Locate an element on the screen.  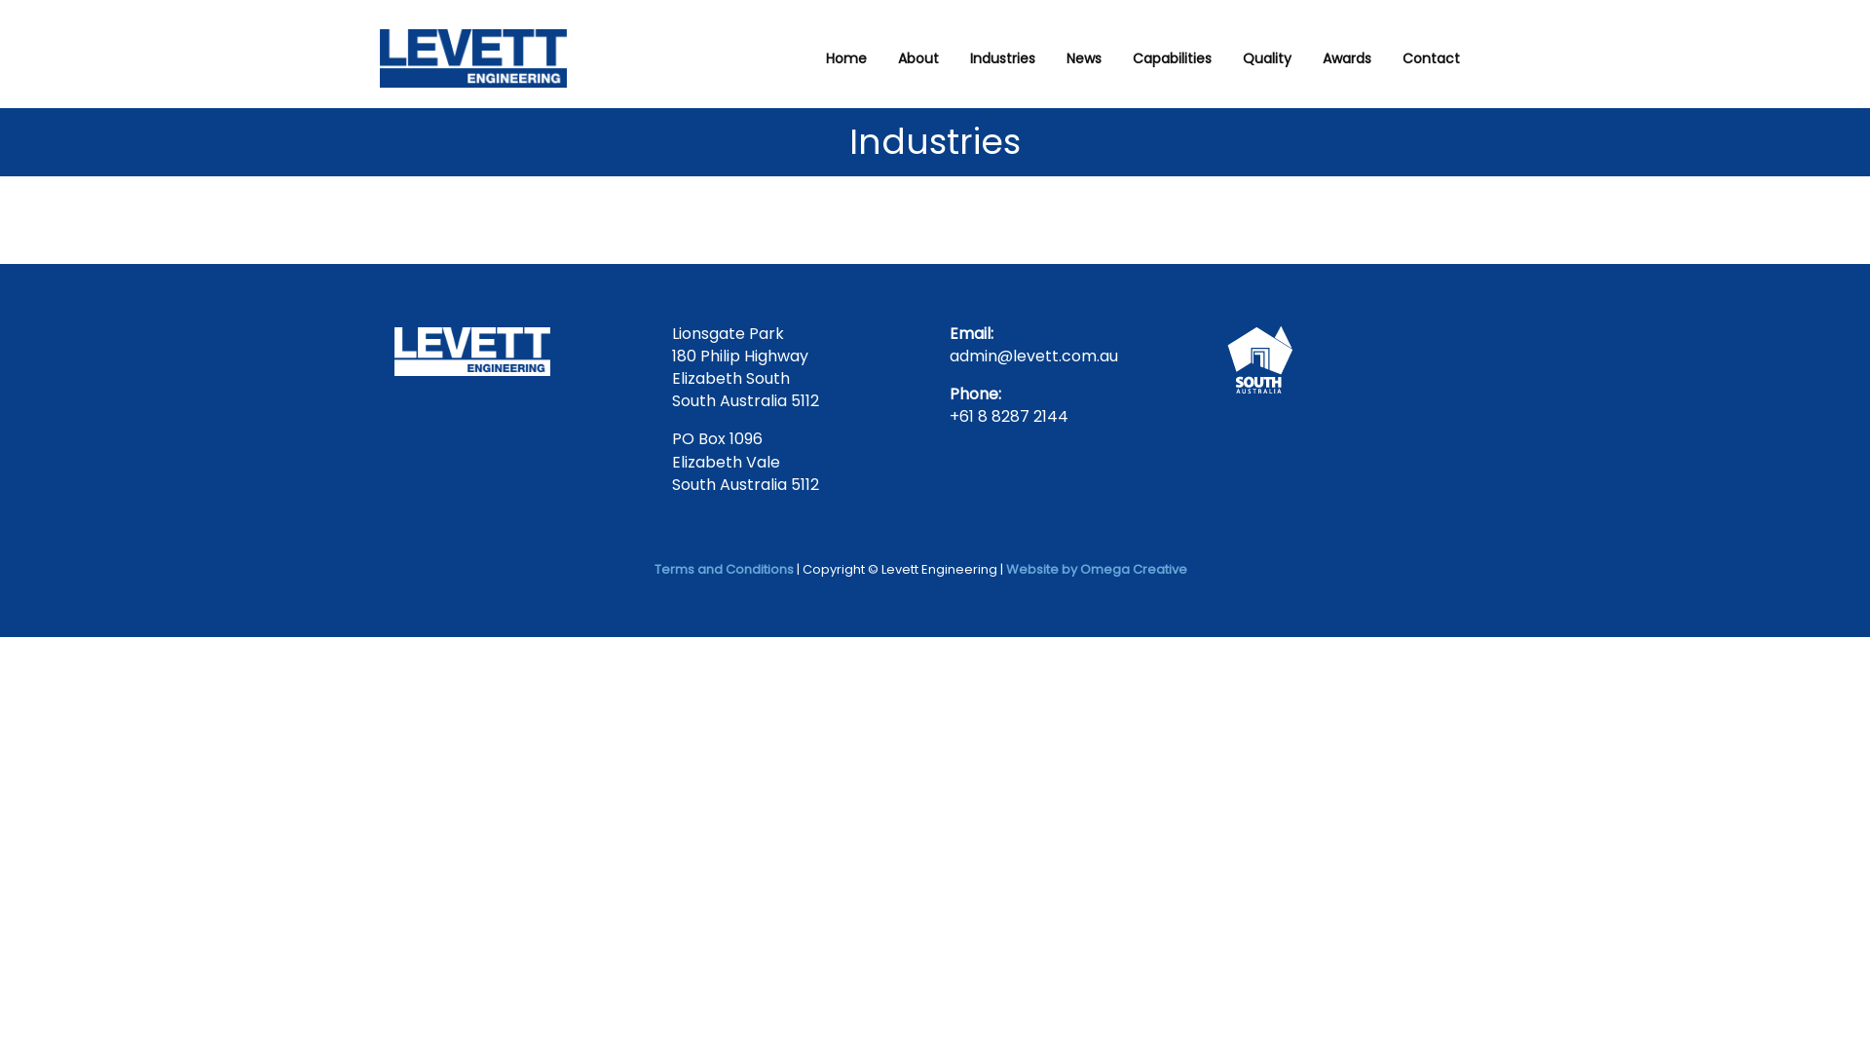
Industries is located at coordinates (1002, 58).